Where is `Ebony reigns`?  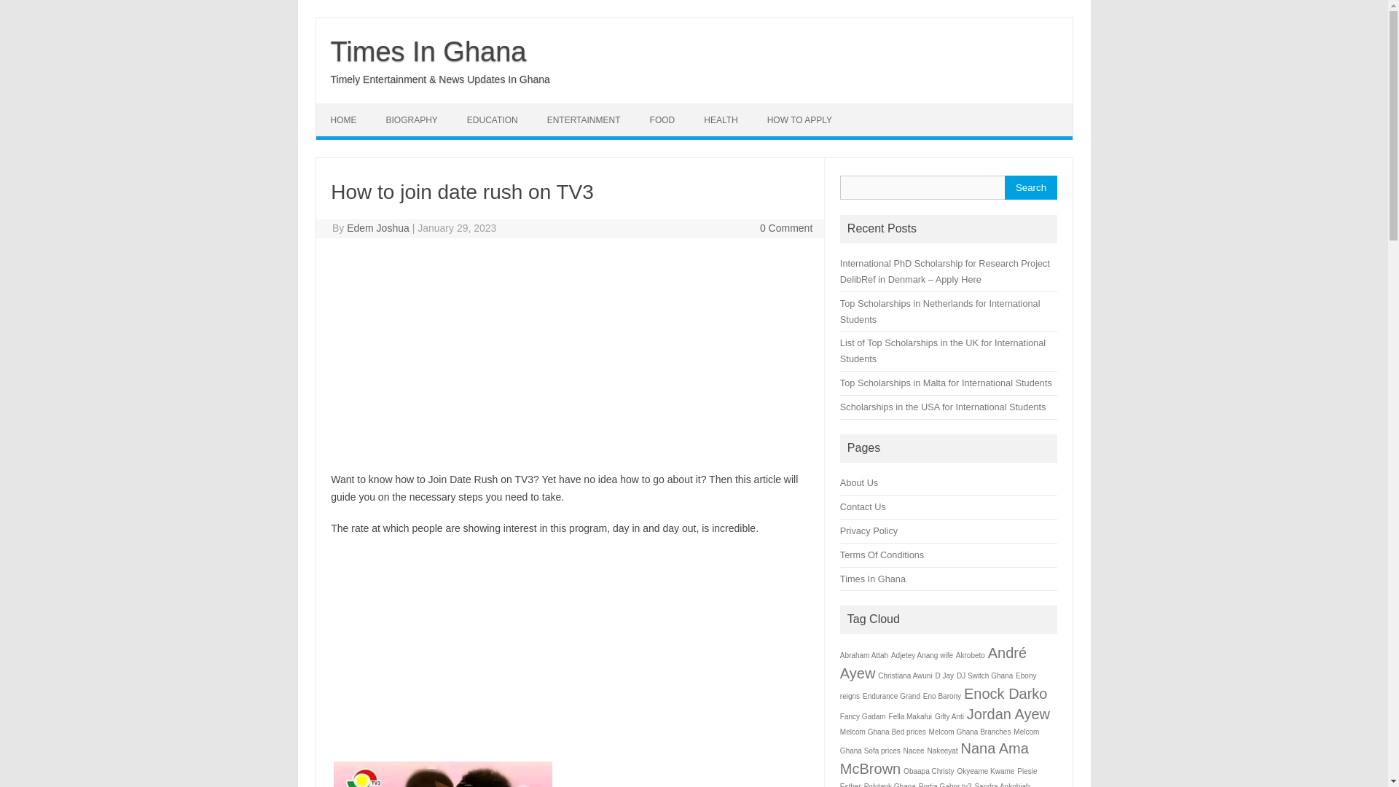
Ebony reigns is located at coordinates (938, 686).